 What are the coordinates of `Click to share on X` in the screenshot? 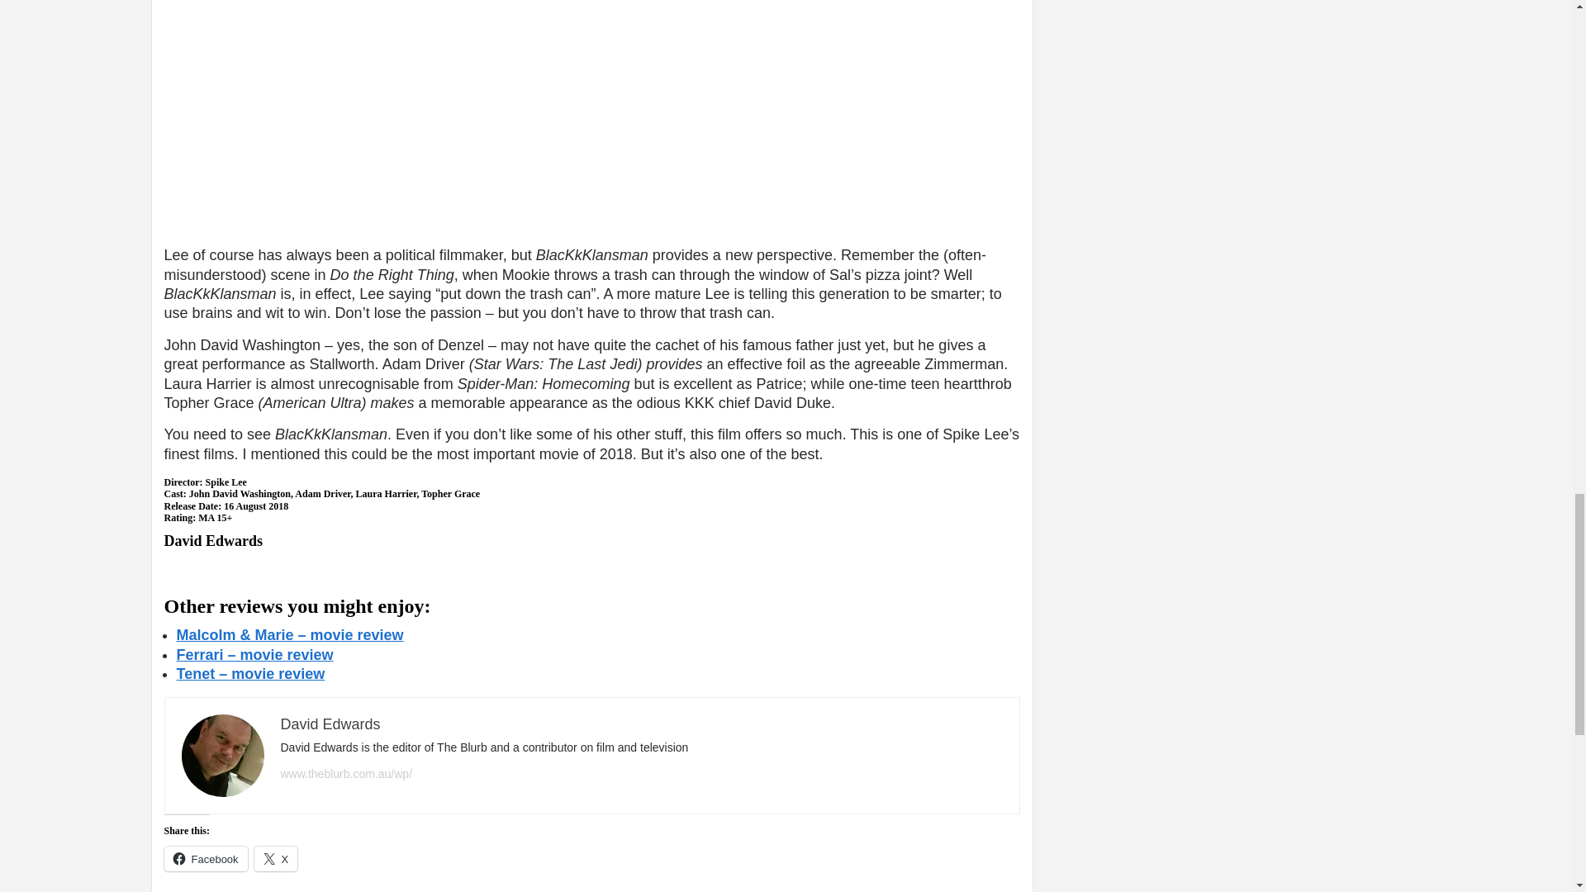 It's located at (276, 859).